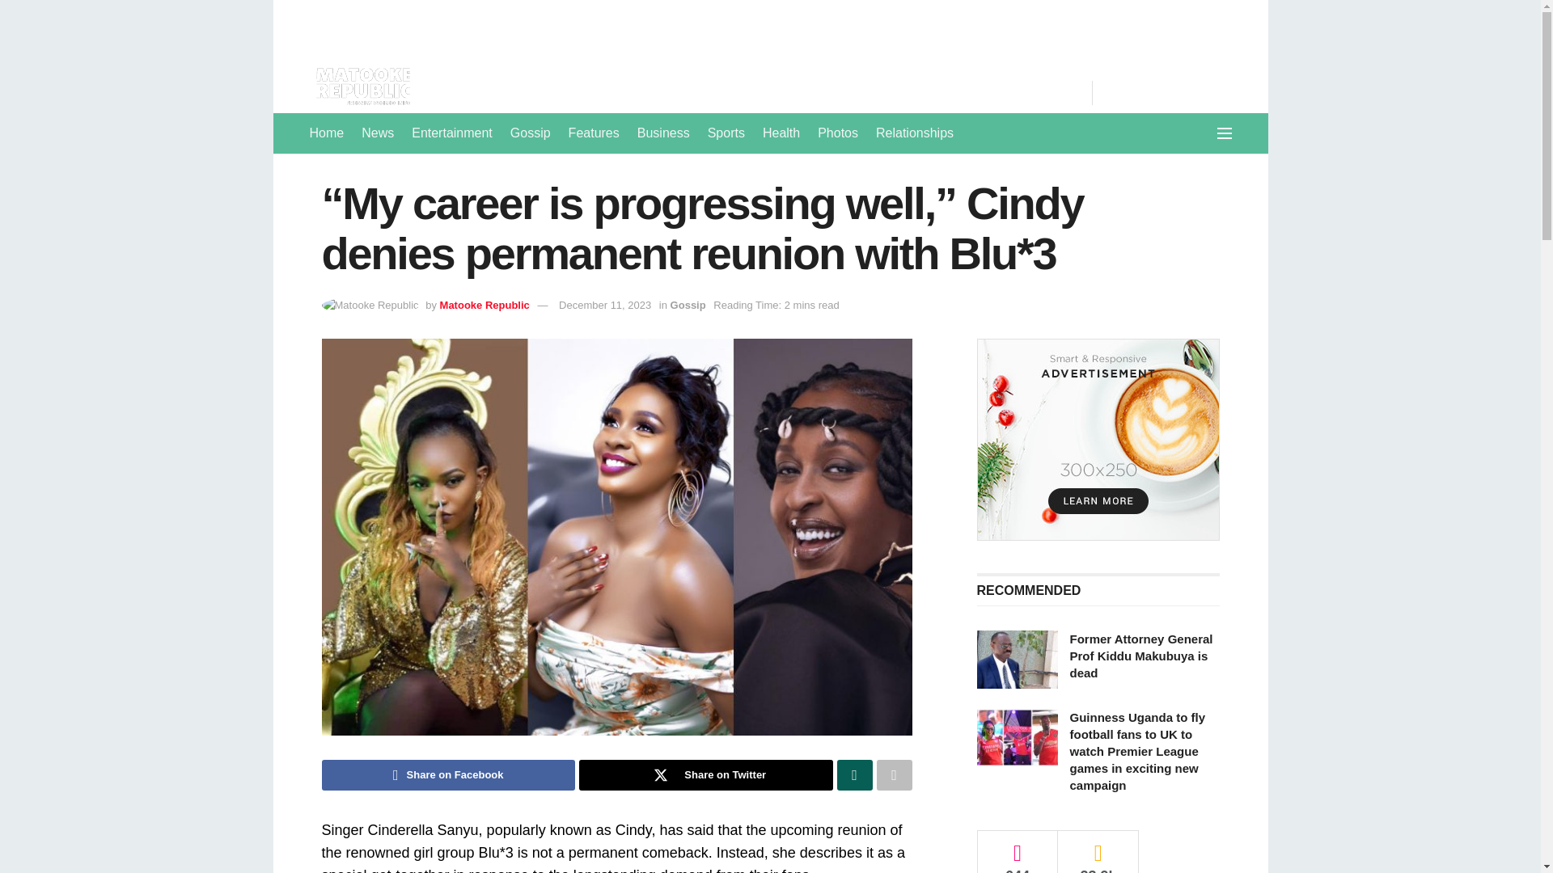 This screenshot has width=1553, height=873. I want to click on Home, so click(326, 133).